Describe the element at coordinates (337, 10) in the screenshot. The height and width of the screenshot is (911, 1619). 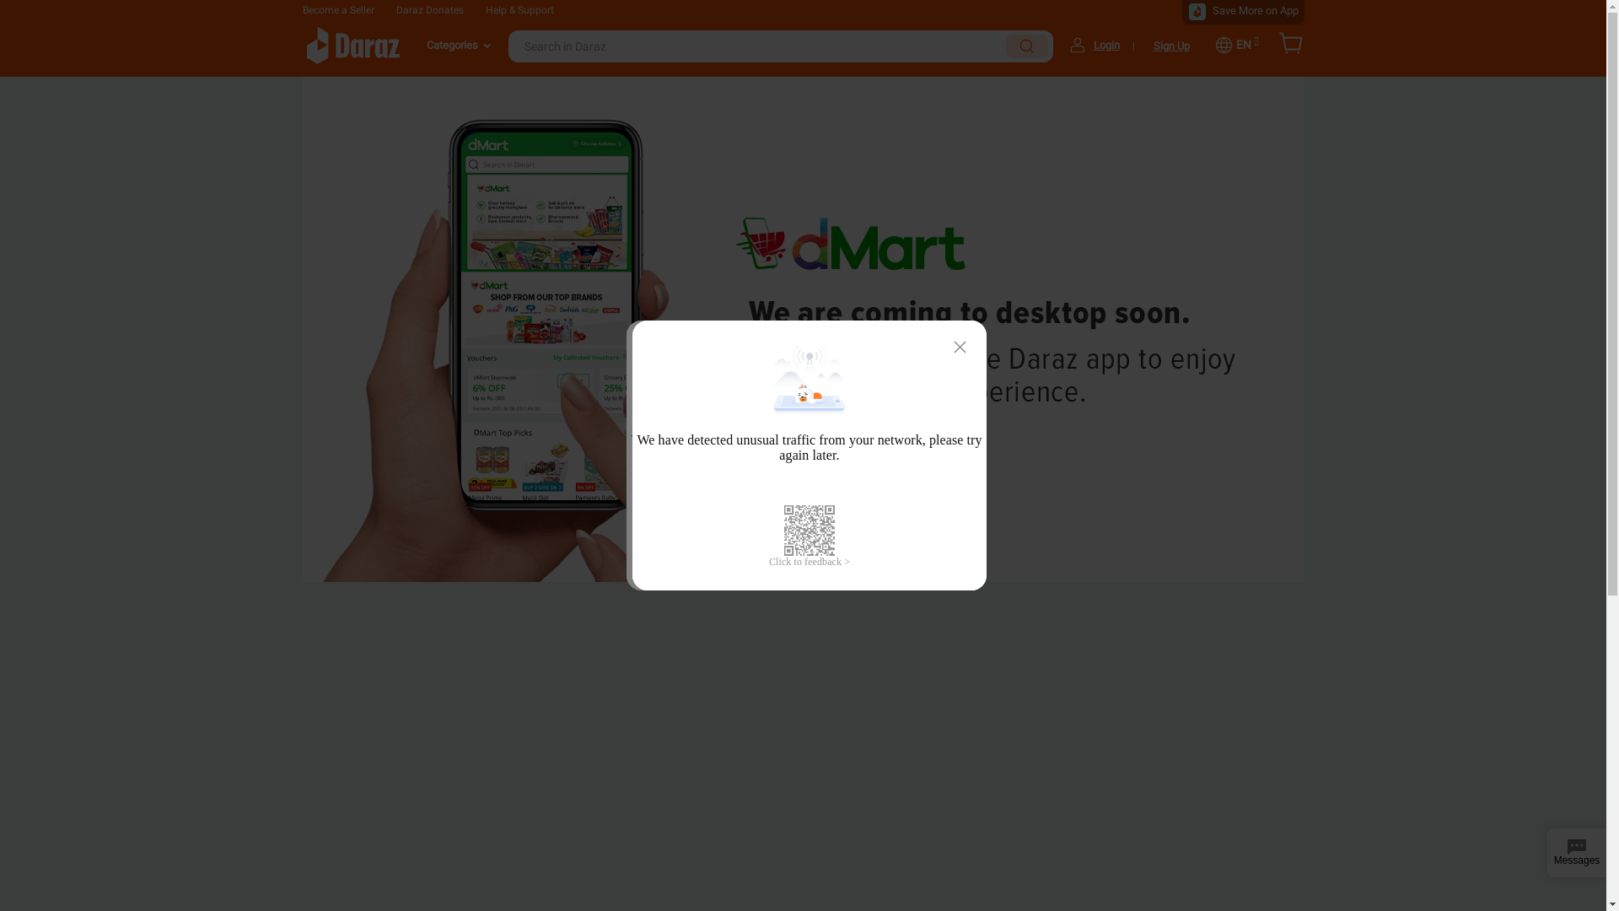
I see `Become a Seller` at that location.